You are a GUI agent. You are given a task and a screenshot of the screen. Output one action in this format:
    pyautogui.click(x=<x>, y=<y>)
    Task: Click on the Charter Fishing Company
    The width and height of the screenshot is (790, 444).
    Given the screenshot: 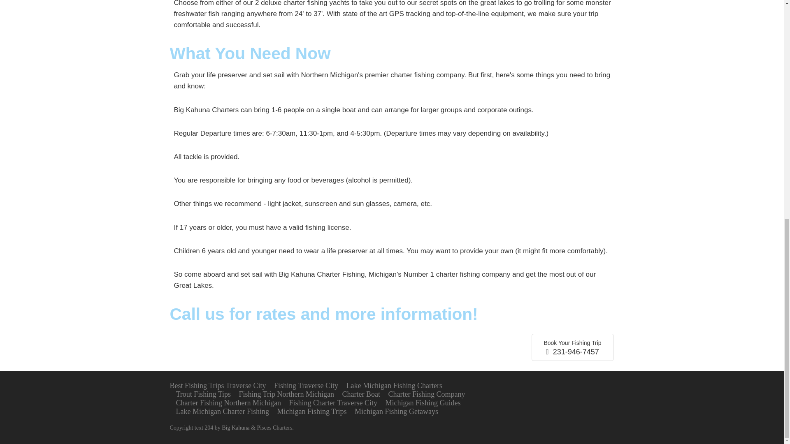 What is the action you would take?
    pyautogui.click(x=426, y=394)
    